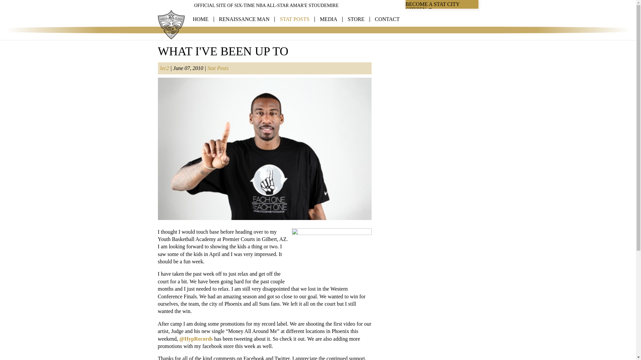 The width and height of the screenshot is (641, 360). I want to click on HOME, so click(201, 19).